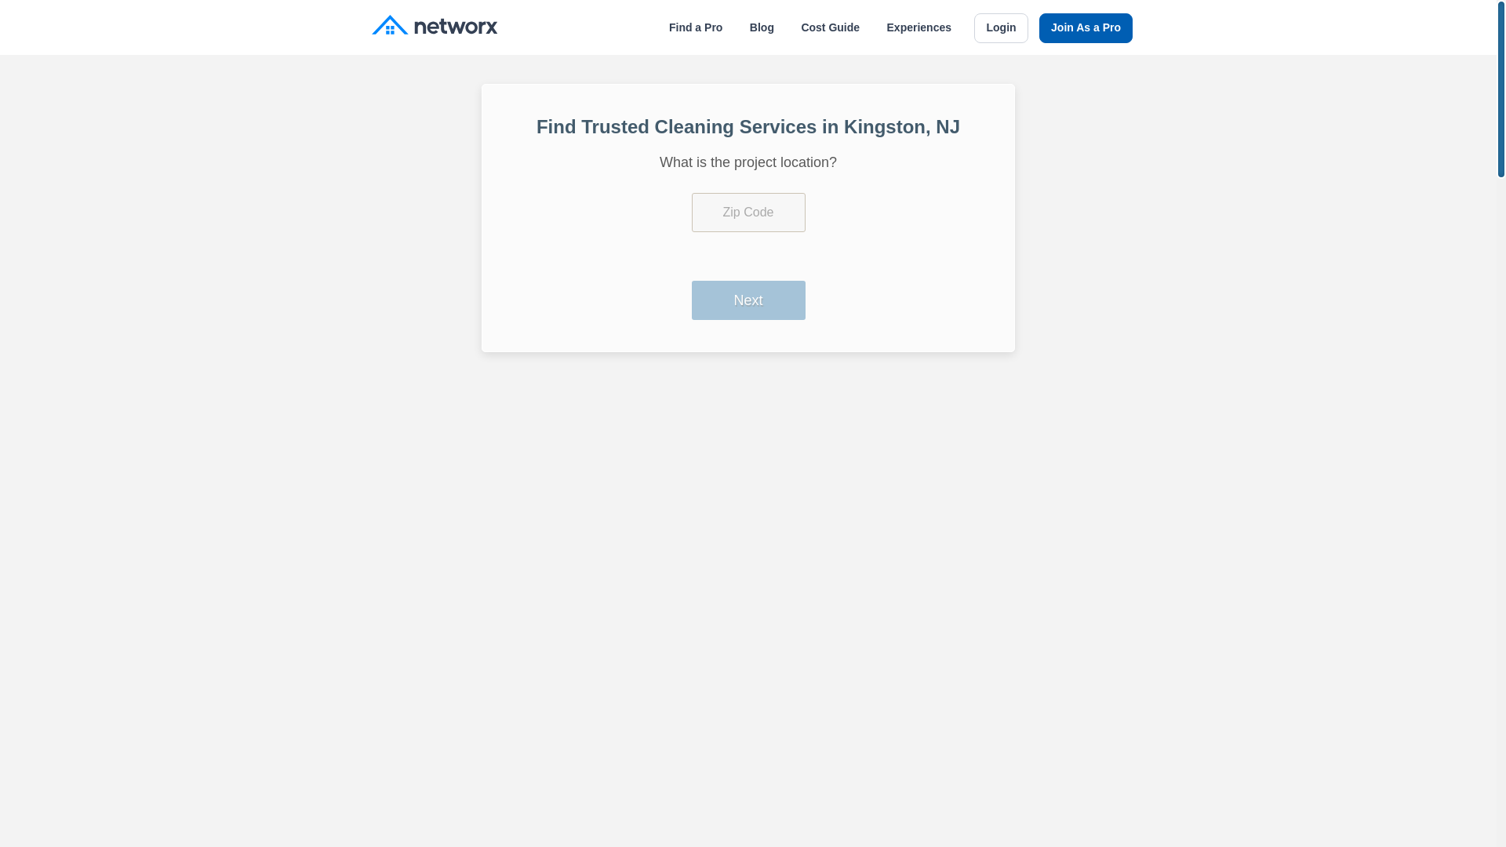  Describe the element at coordinates (919, 27) in the screenshot. I see `Experiences` at that location.